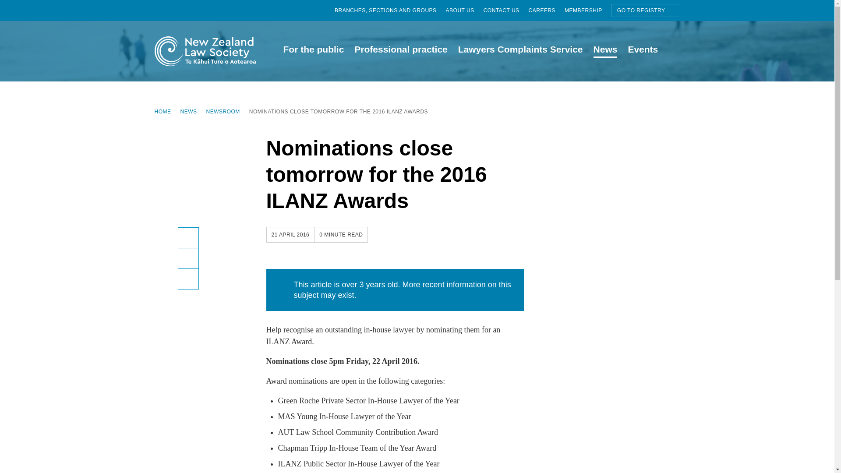  What do you see at coordinates (506, 11) in the screenshot?
I see `CONTACT US` at bounding box center [506, 11].